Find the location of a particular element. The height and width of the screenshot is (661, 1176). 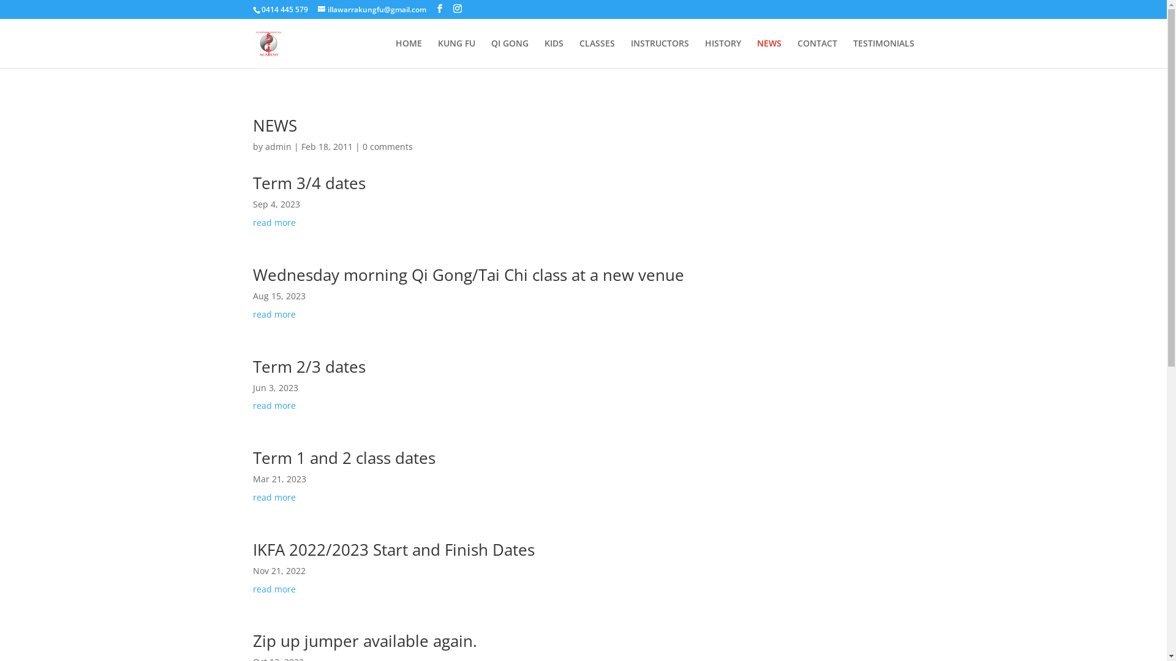

read more is located at coordinates (583, 223).